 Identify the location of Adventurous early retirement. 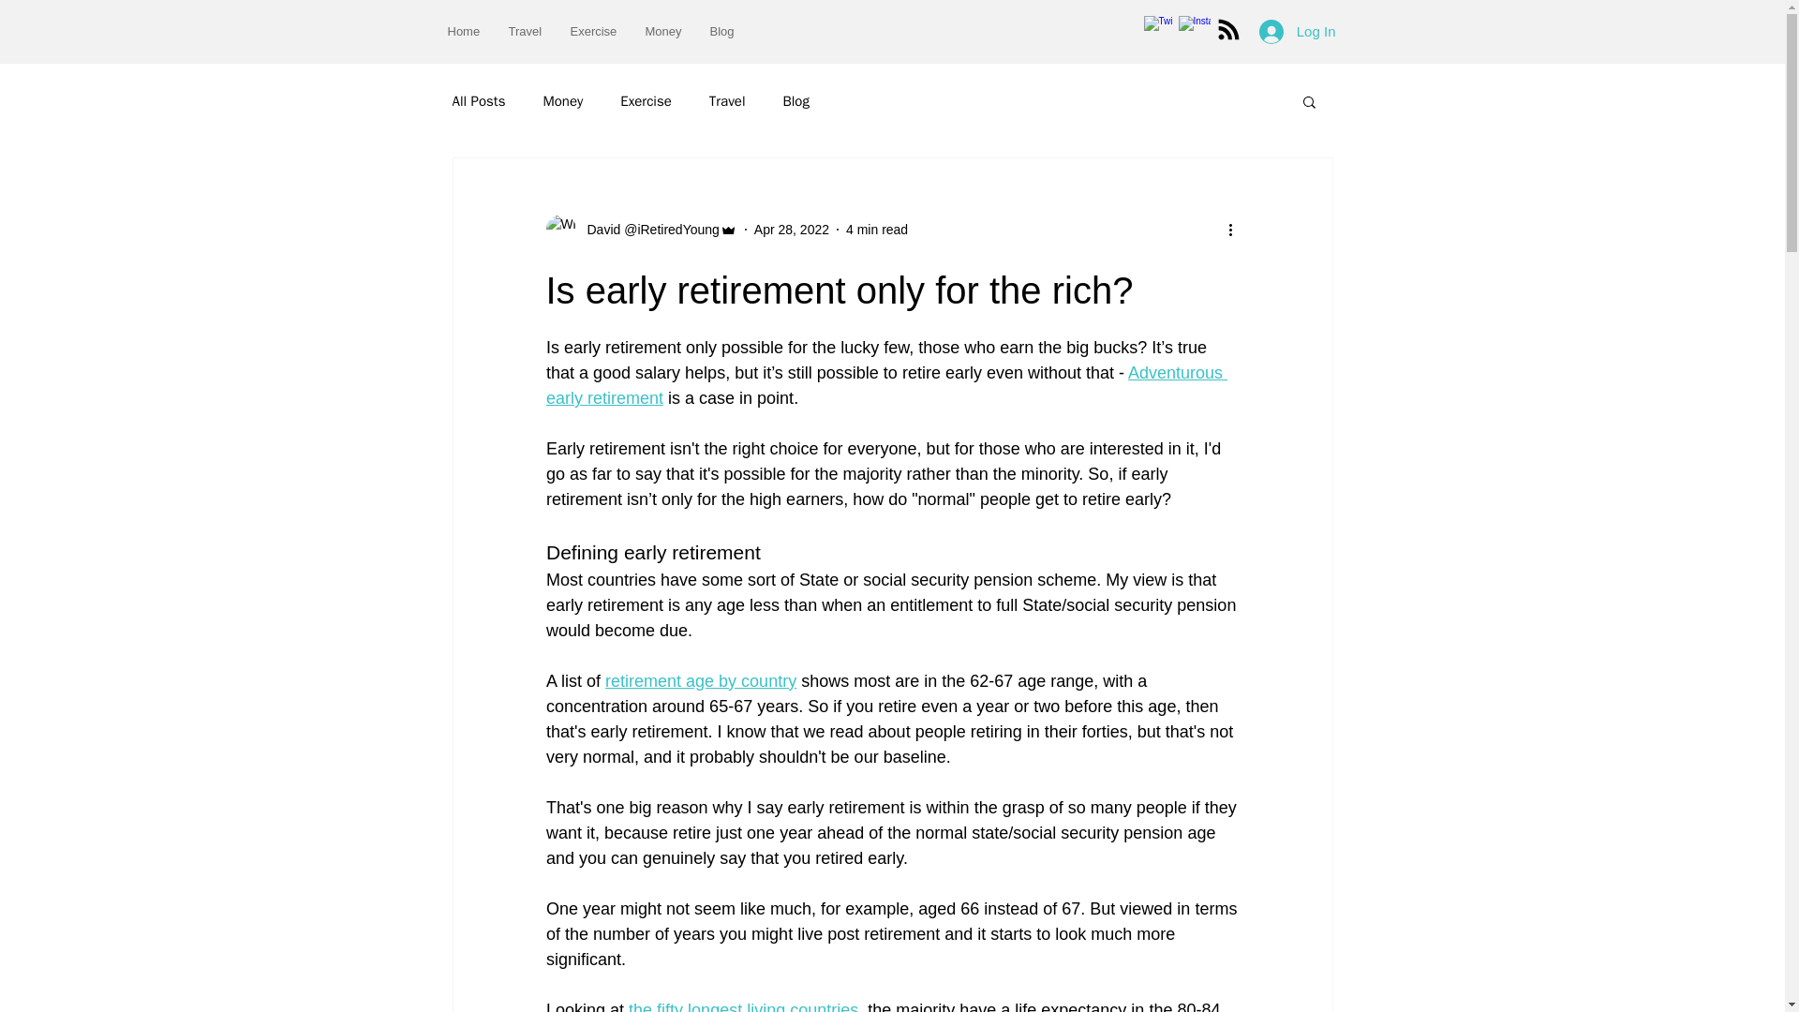
(885, 385).